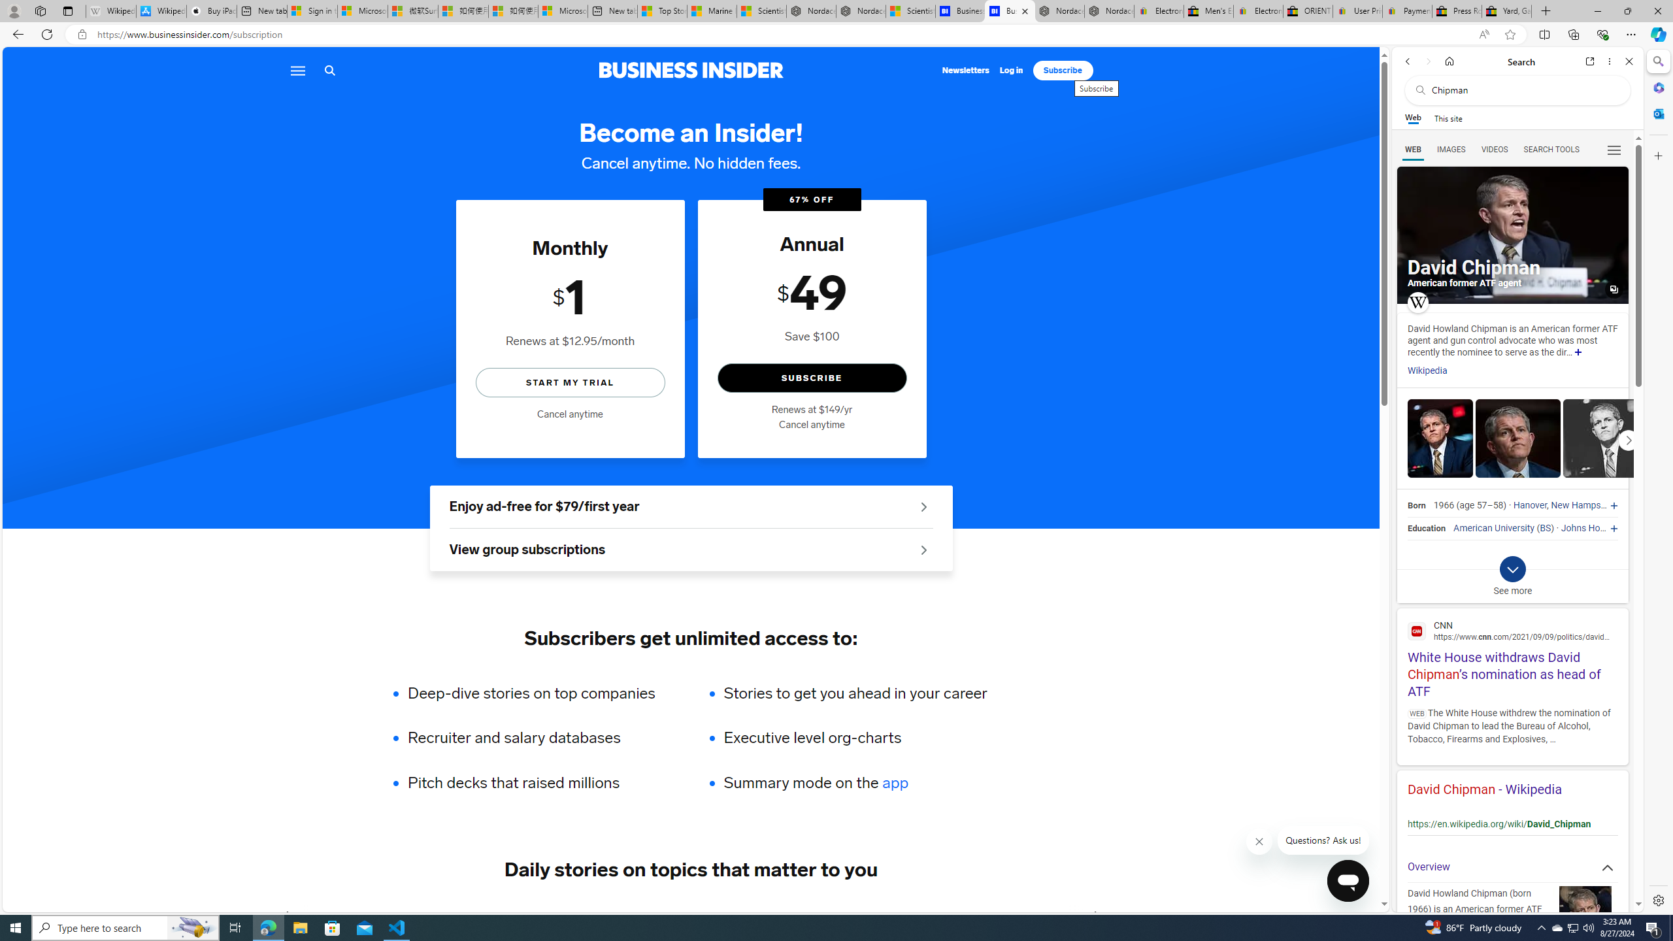 This screenshot has height=941, width=1673. What do you see at coordinates (1012, 71) in the screenshot?
I see `Log in` at bounding box center [1012, 71].